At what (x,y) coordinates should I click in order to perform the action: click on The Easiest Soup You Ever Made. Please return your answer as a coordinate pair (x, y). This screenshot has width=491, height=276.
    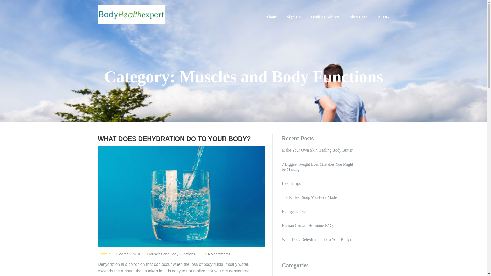
    Looking at the image, I should click on (318, 197).